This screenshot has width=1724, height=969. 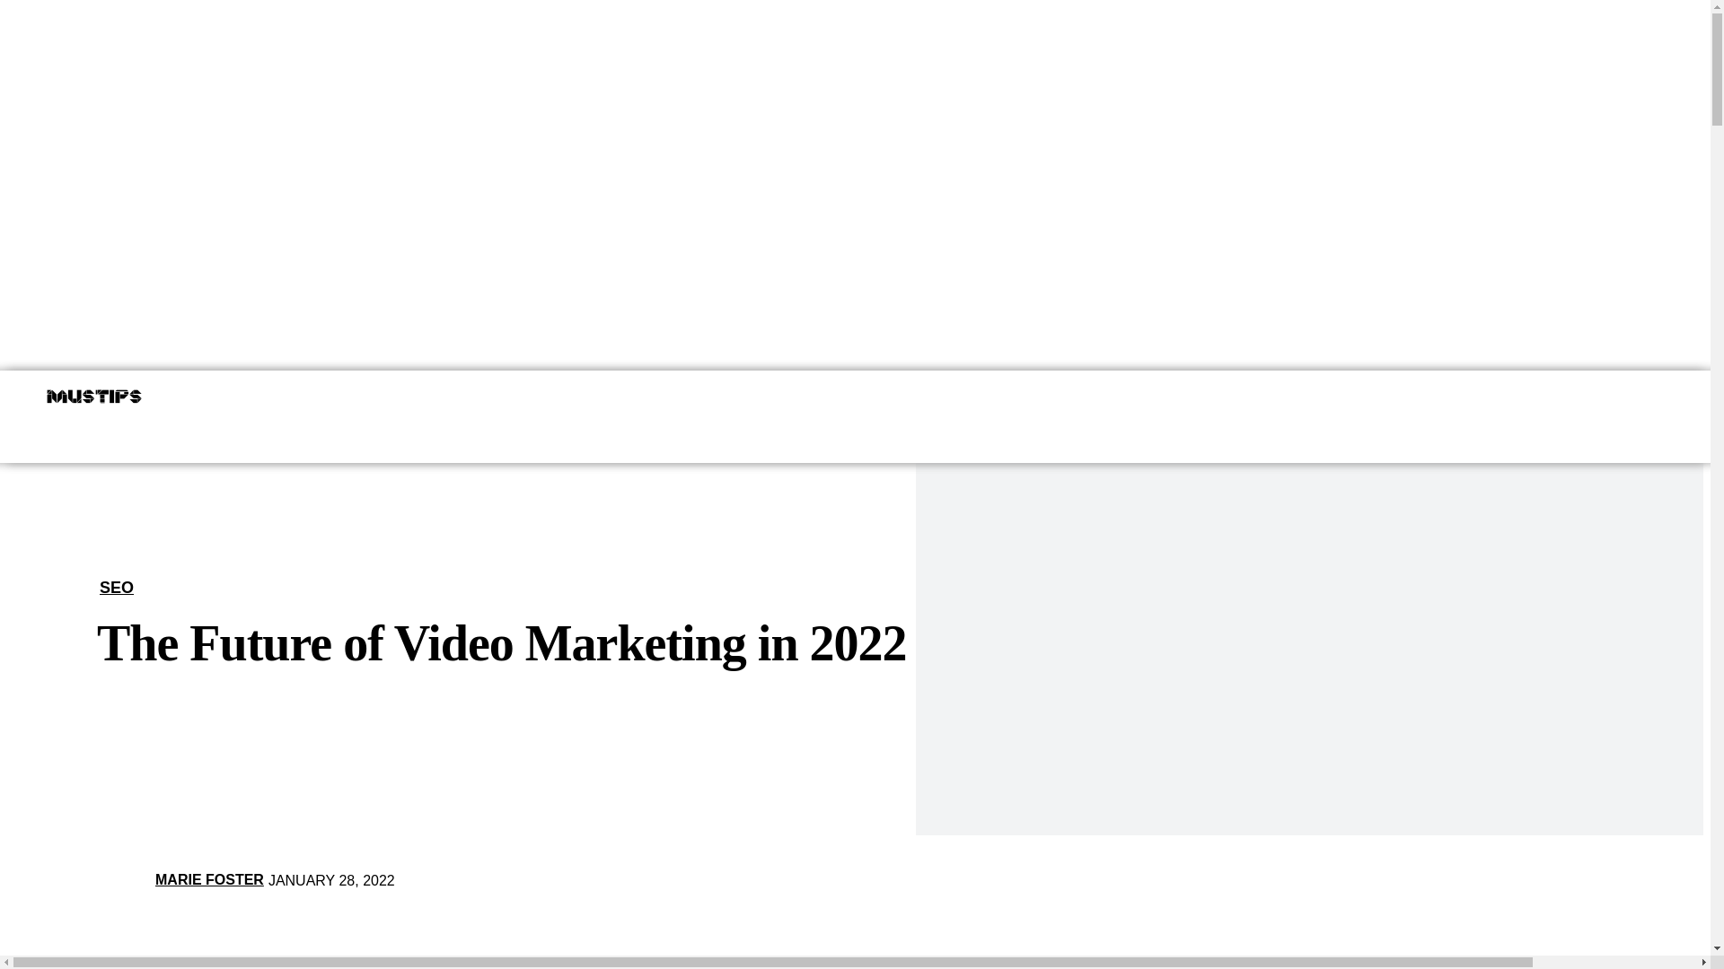 I want to click on mustips, so click(x=93, y=395).